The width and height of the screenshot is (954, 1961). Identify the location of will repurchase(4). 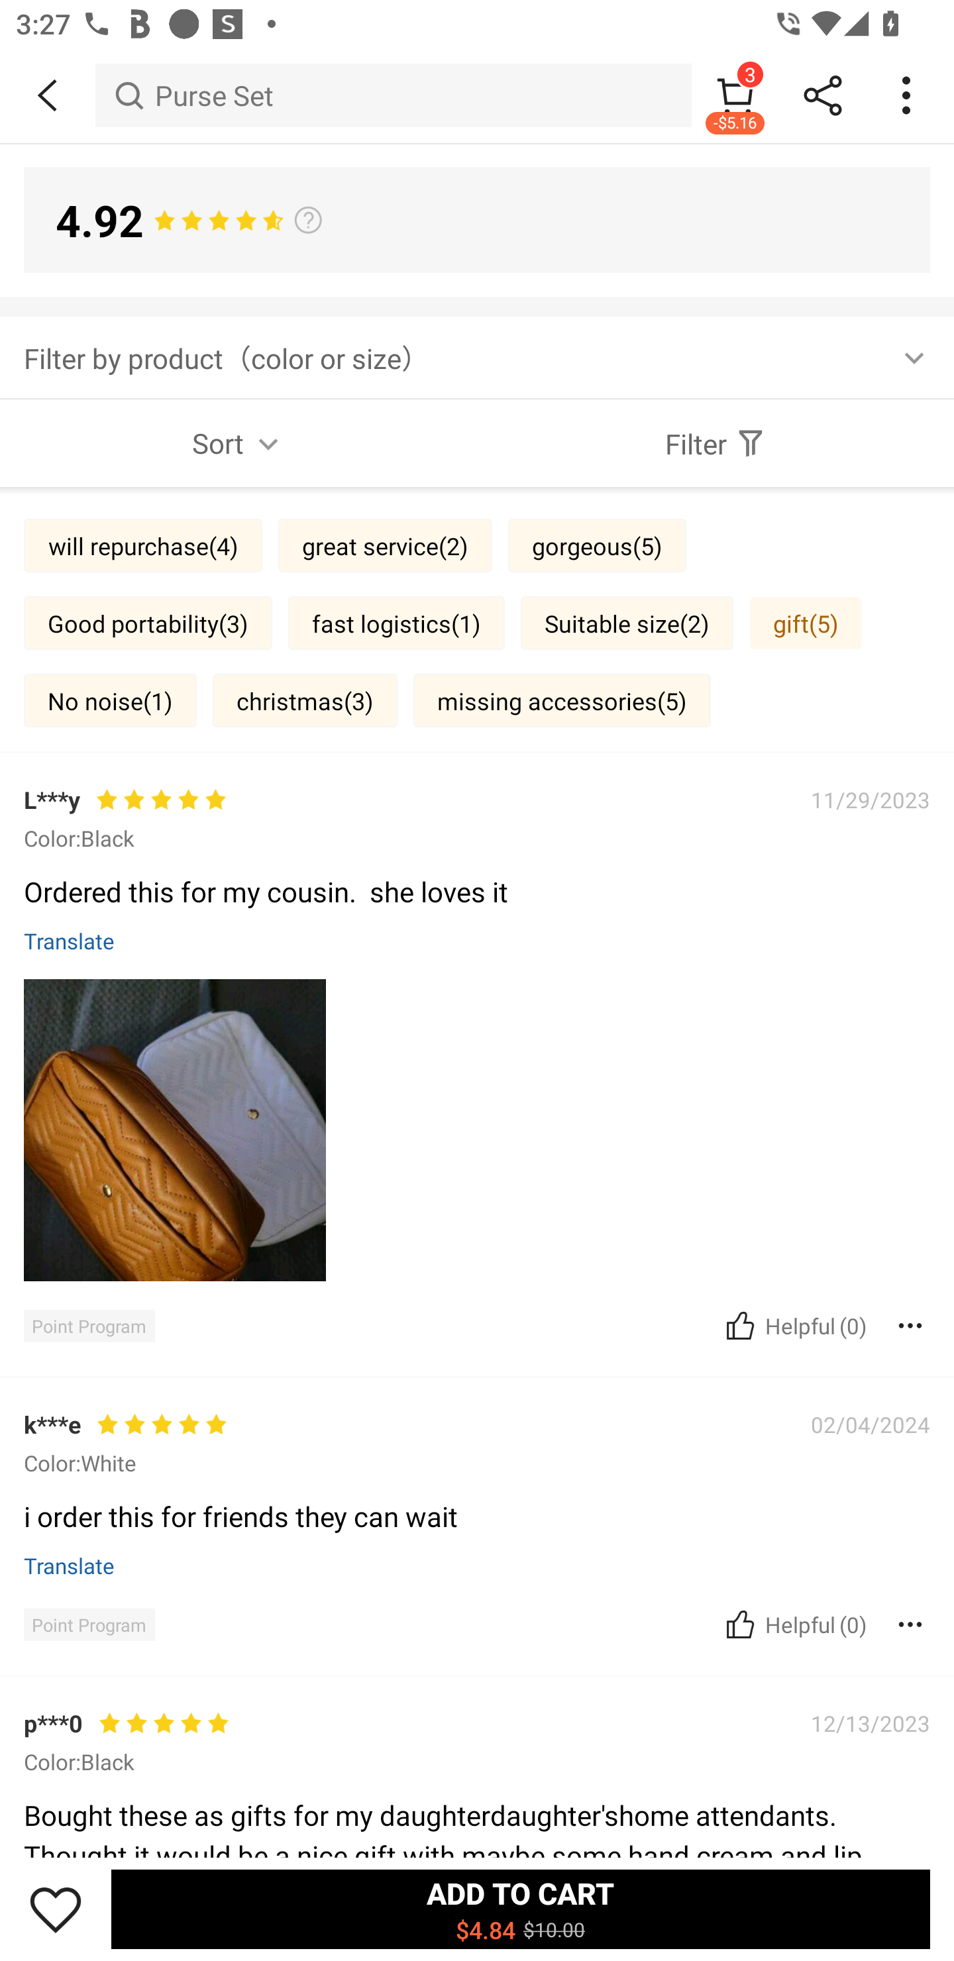
(143, 546).